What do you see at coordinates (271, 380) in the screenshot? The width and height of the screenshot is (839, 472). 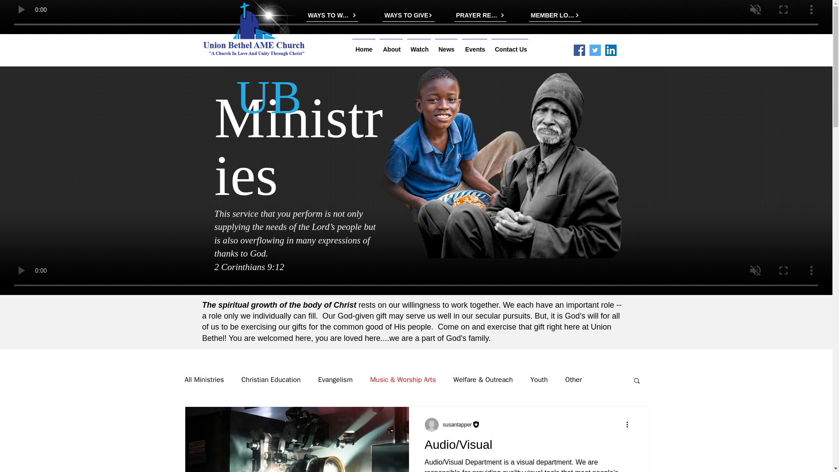 I see `Christian Education` at bounding box center [271, 380].